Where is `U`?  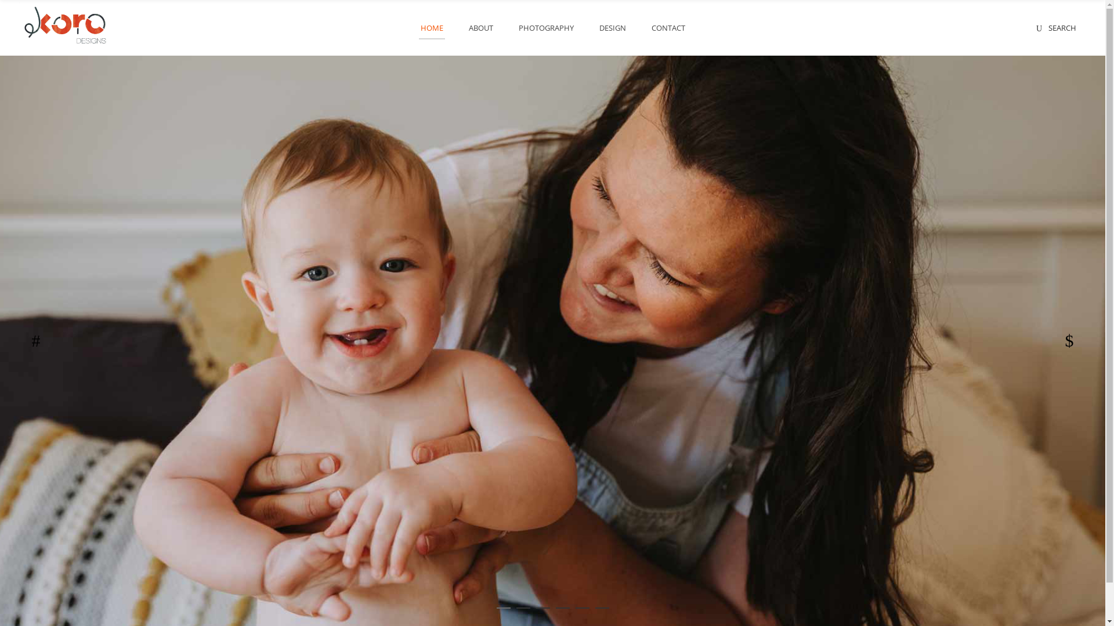
U is located at coordinates (761, 316).